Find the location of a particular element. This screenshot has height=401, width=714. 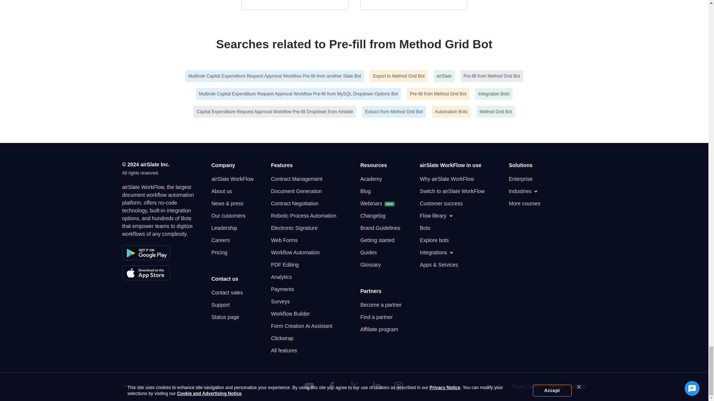

Instagram is located at coordinates (399, 386).